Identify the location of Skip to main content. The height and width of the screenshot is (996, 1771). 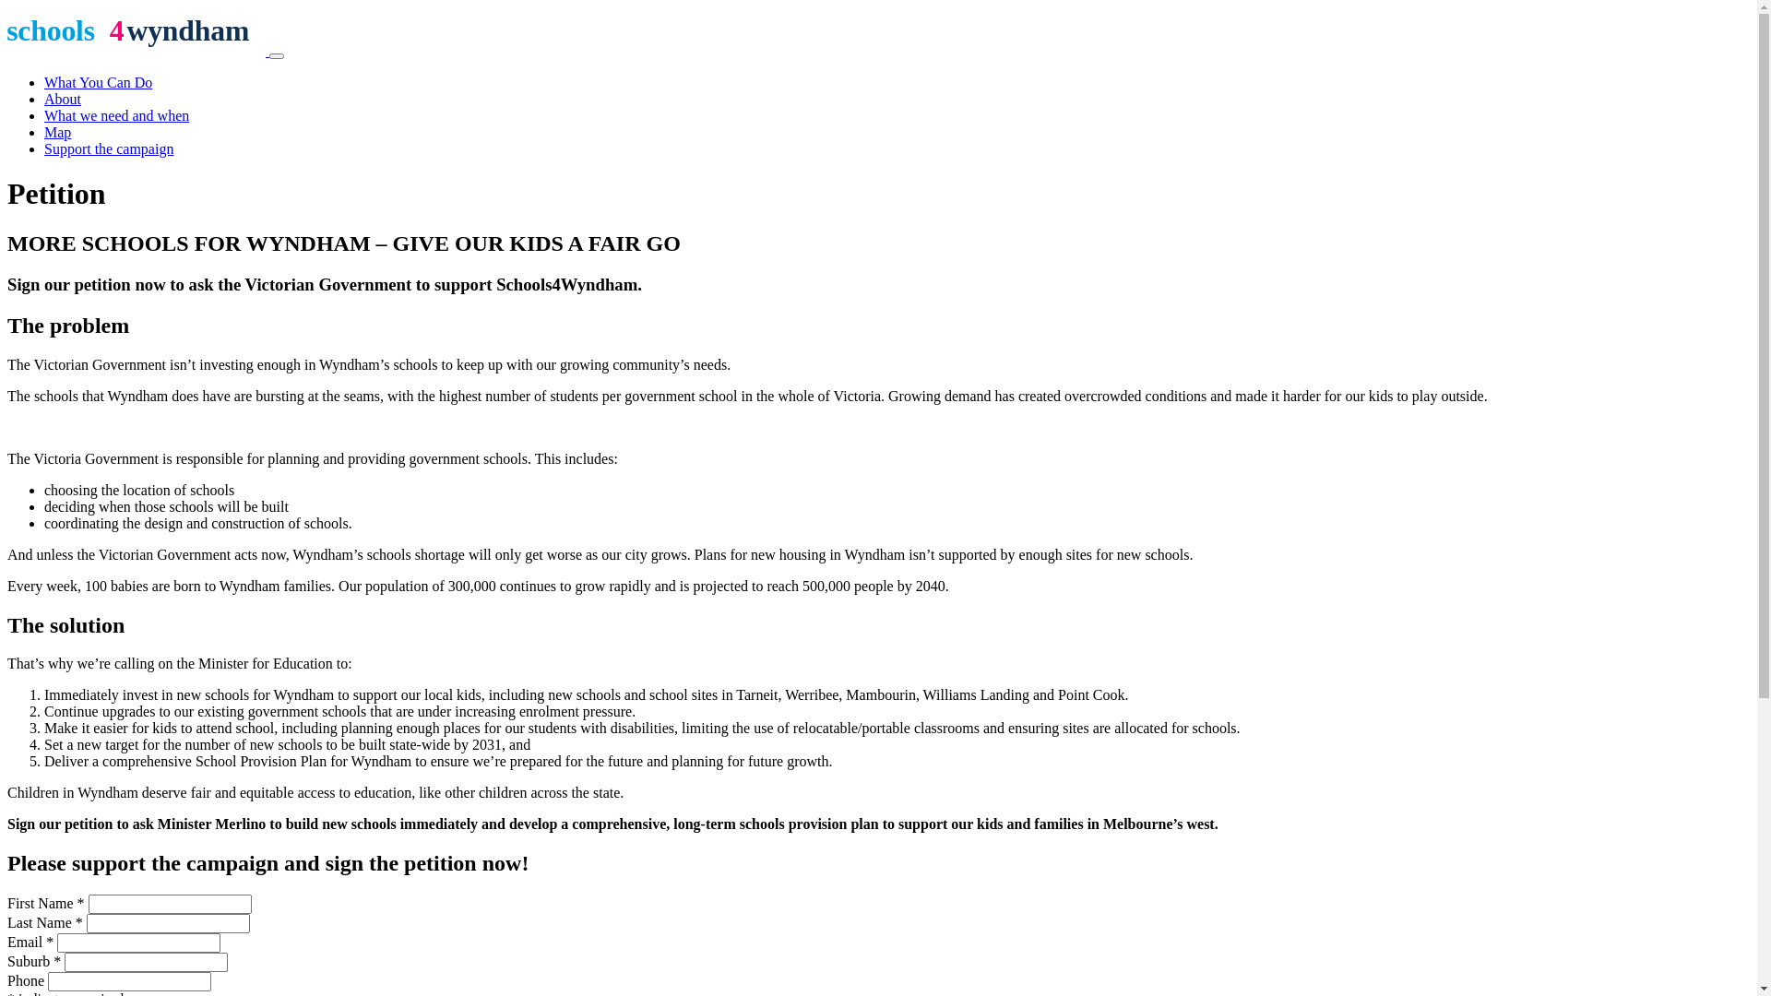
(7, 7).